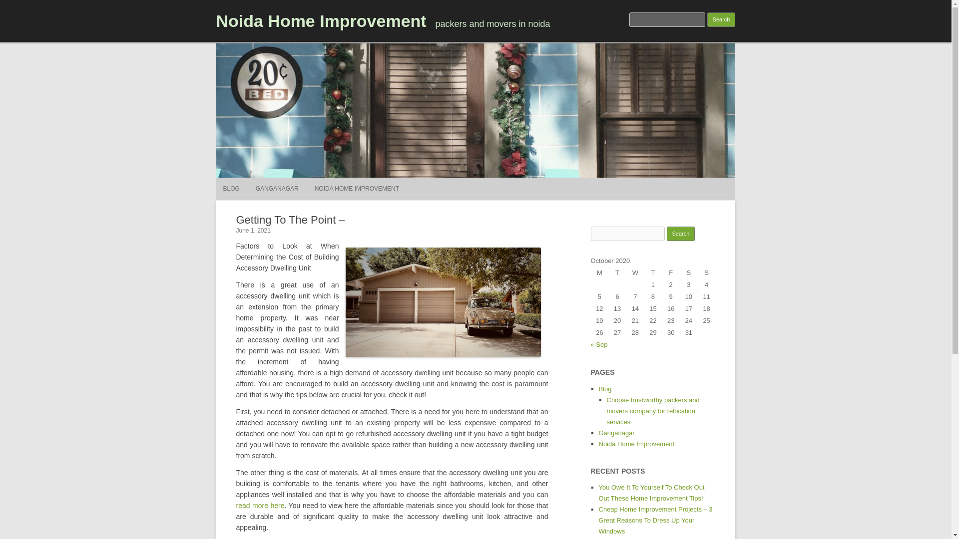 This screenshot has width=959, height=539. I want to click on Thursday, so click(653, 272).